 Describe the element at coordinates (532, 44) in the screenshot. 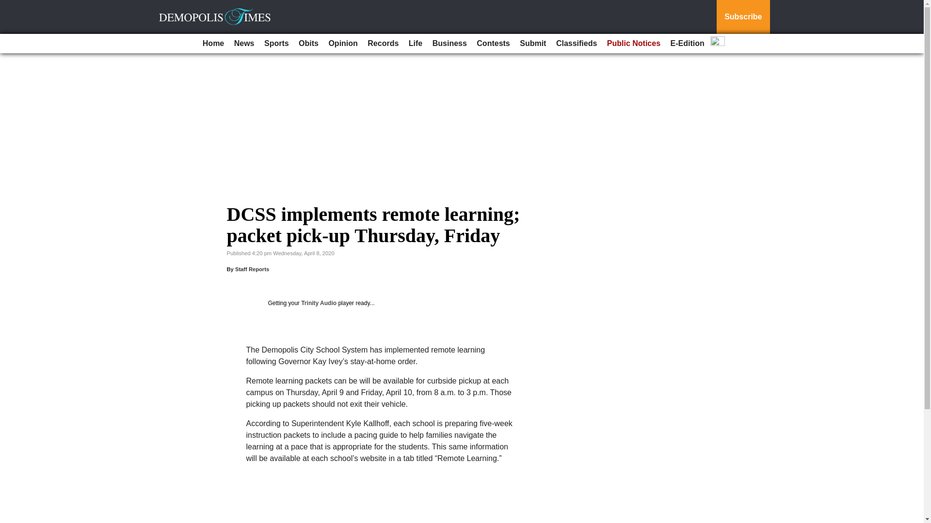

I see `Submit` at that location.